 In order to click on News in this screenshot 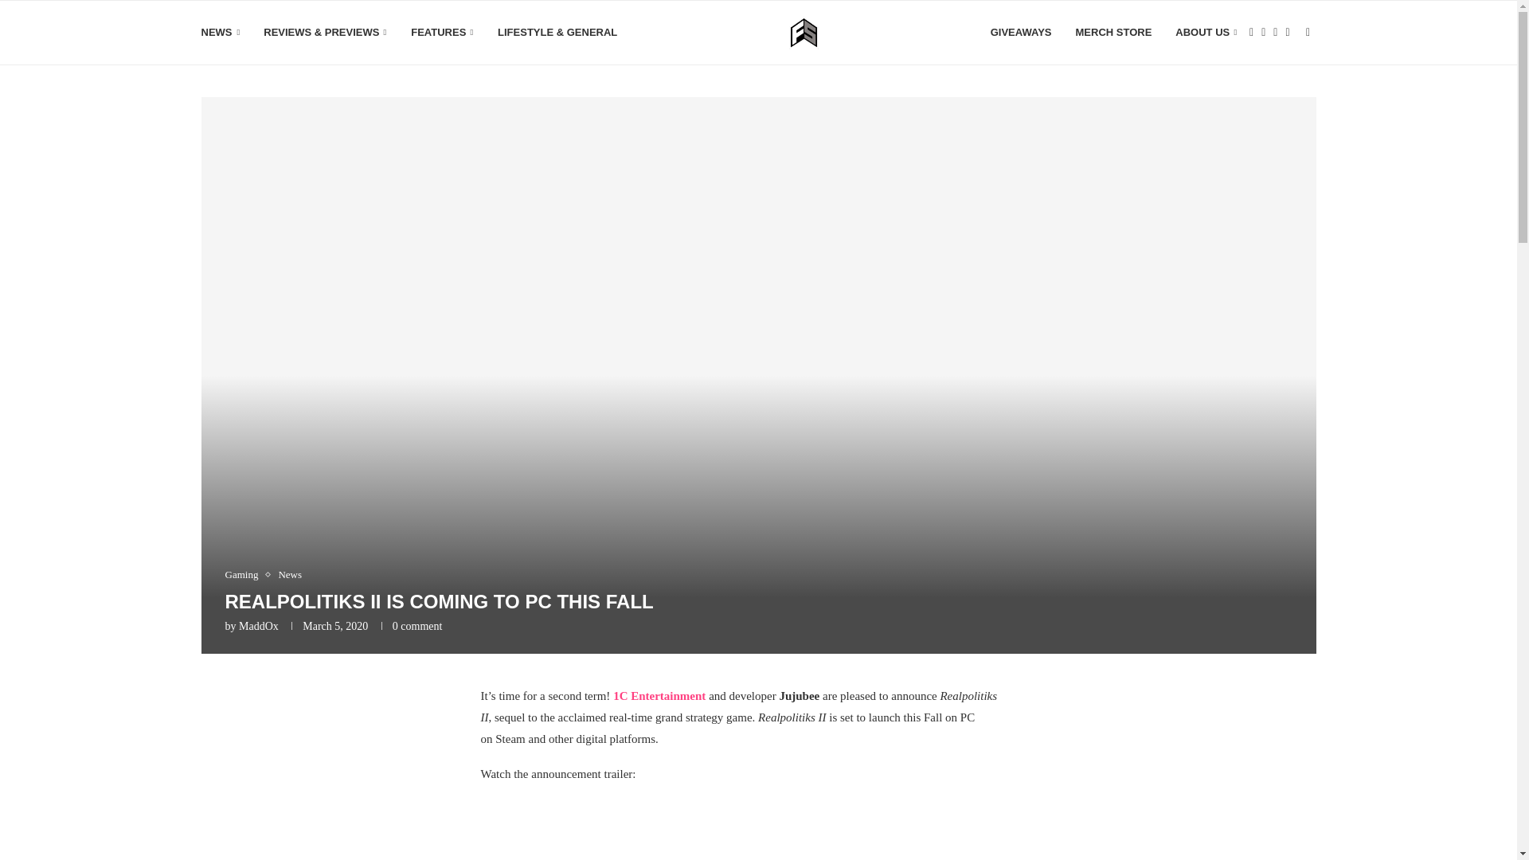, I will do `click(290, 575)`.